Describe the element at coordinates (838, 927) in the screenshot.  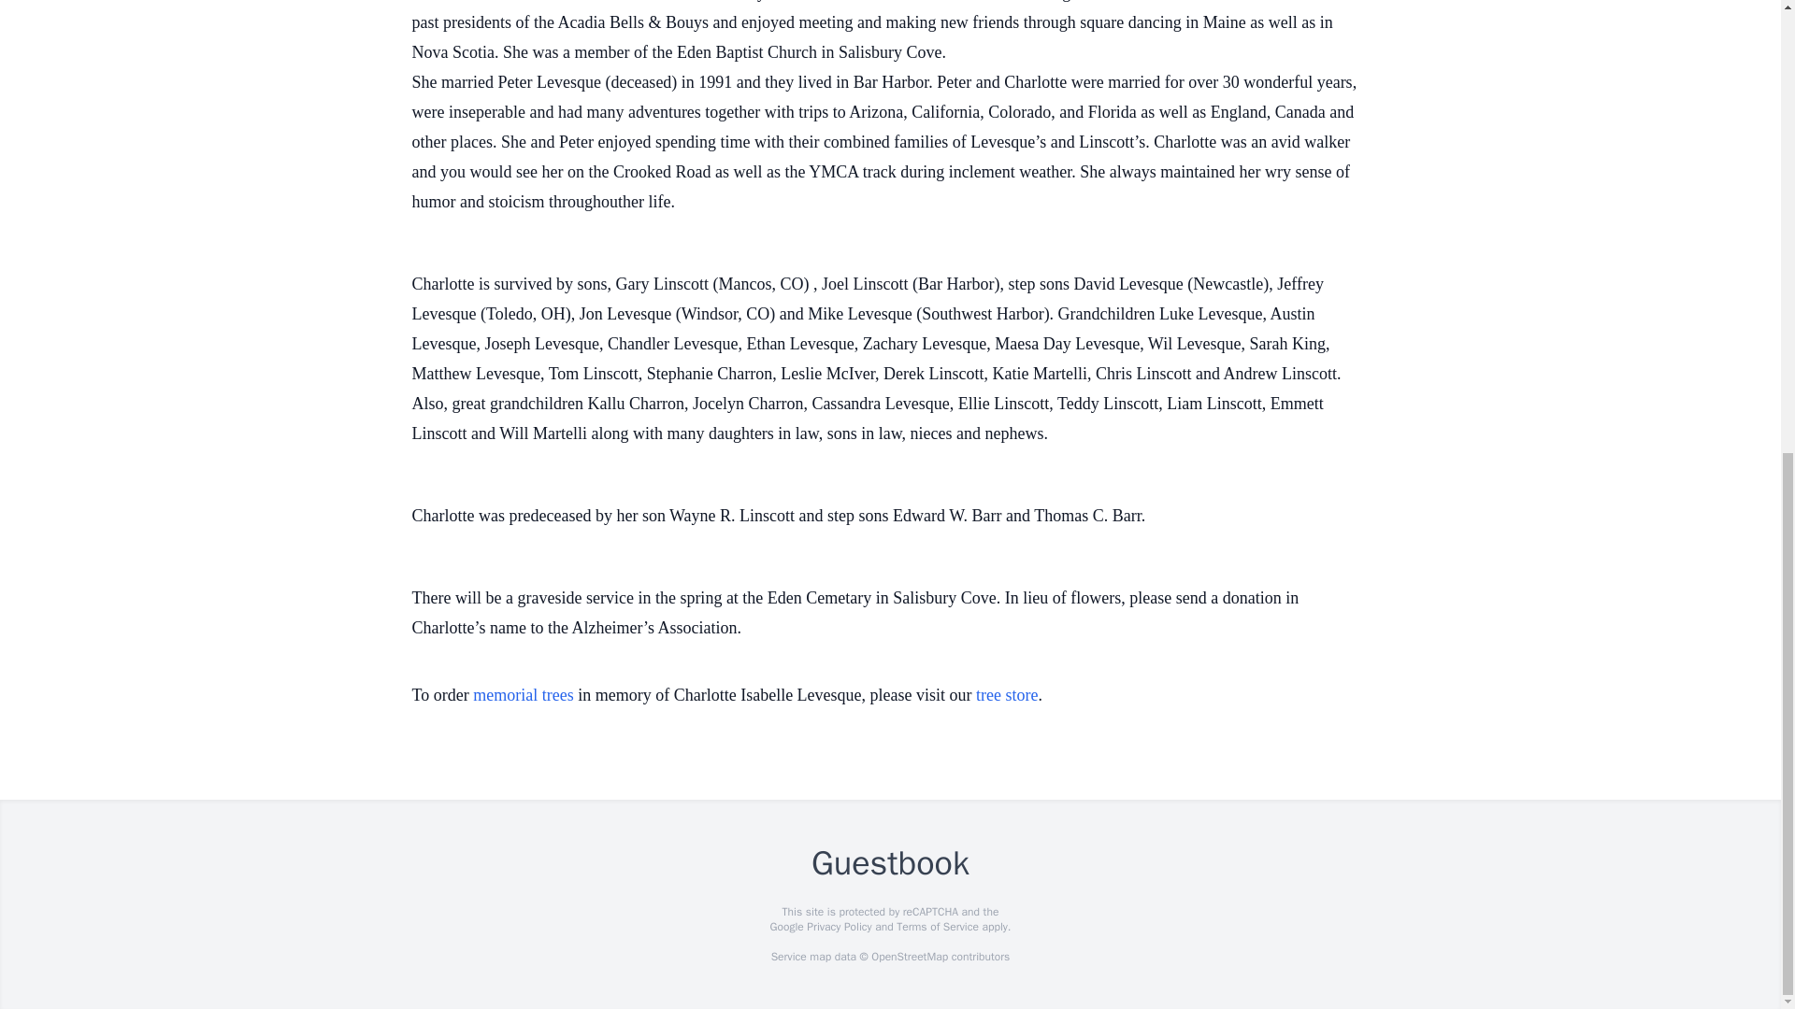
I see `Privacy Policy` at that location.